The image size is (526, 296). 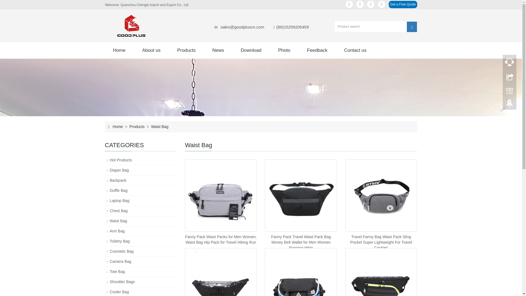 What do you see at coordinates (403, 4) in the screenshot?
I see `Get a Free Quote` at bounding box center [403, 4].